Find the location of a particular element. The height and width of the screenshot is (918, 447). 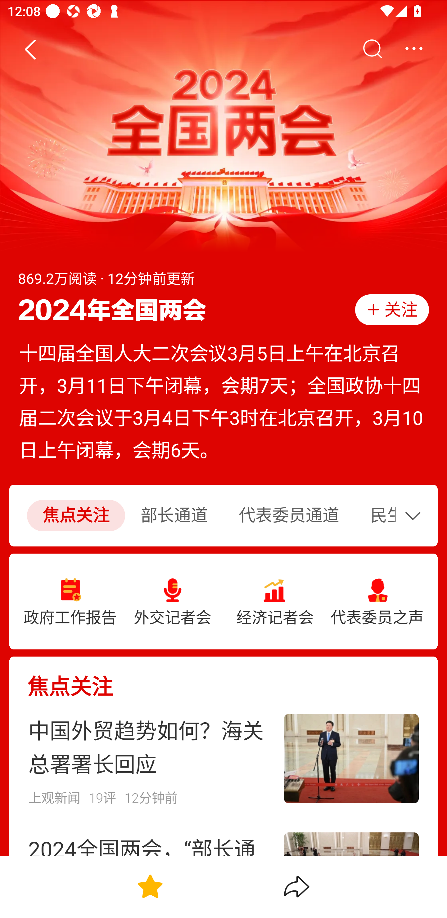

 关注 is located at coordinates (392, 310).